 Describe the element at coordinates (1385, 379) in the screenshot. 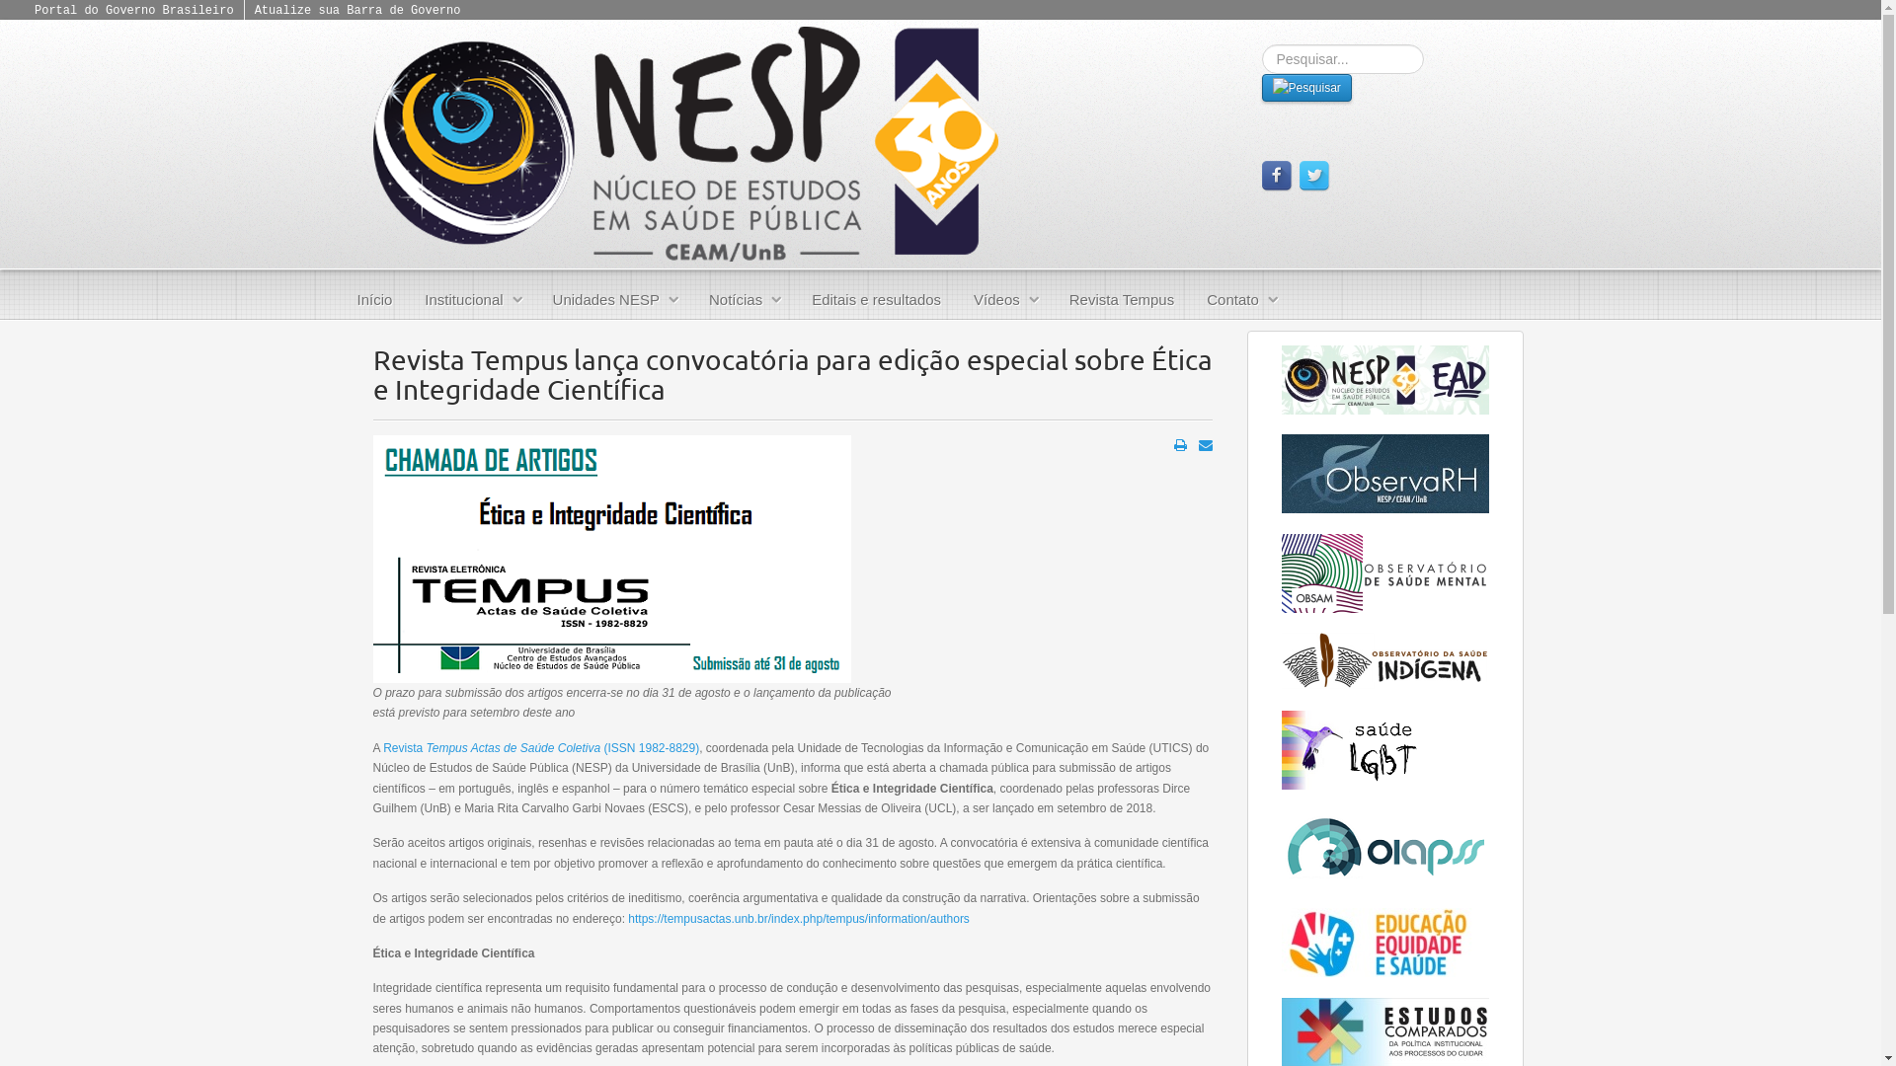

I see `NESP EaD` at that location.